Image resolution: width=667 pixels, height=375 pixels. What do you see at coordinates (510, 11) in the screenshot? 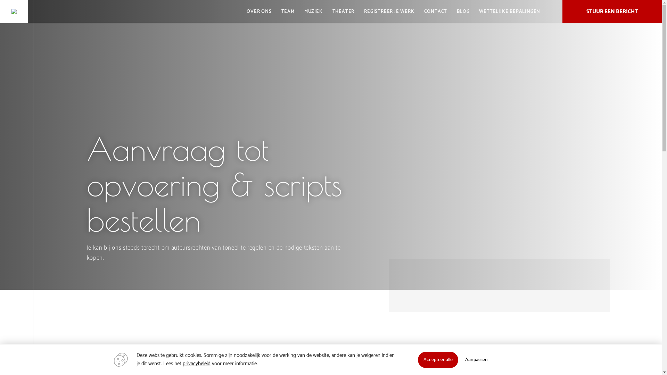
I see `WETTELIJKE BEPALINGEN` at bounding box center [510, 11].